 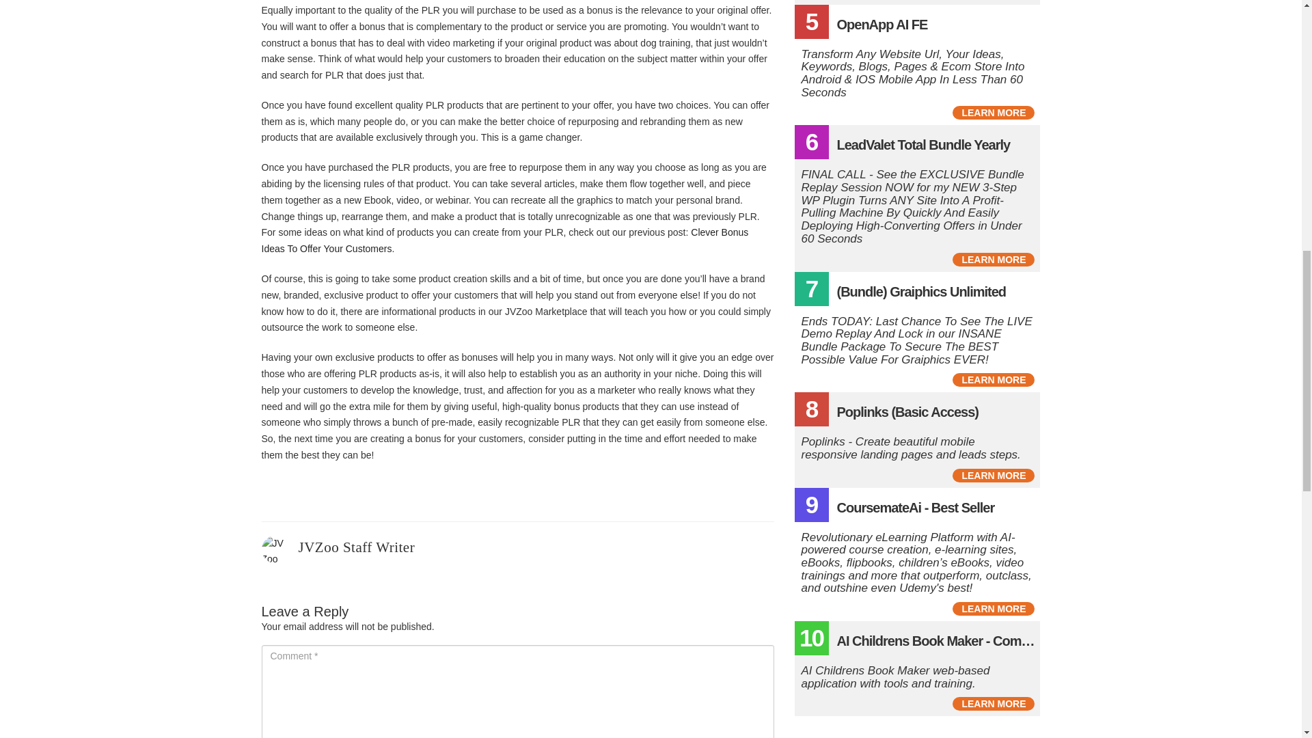 What do you see at coordinates (994, 476) in the screenshot?
I see `LEARN MORE` at bounding box center [994, 476].